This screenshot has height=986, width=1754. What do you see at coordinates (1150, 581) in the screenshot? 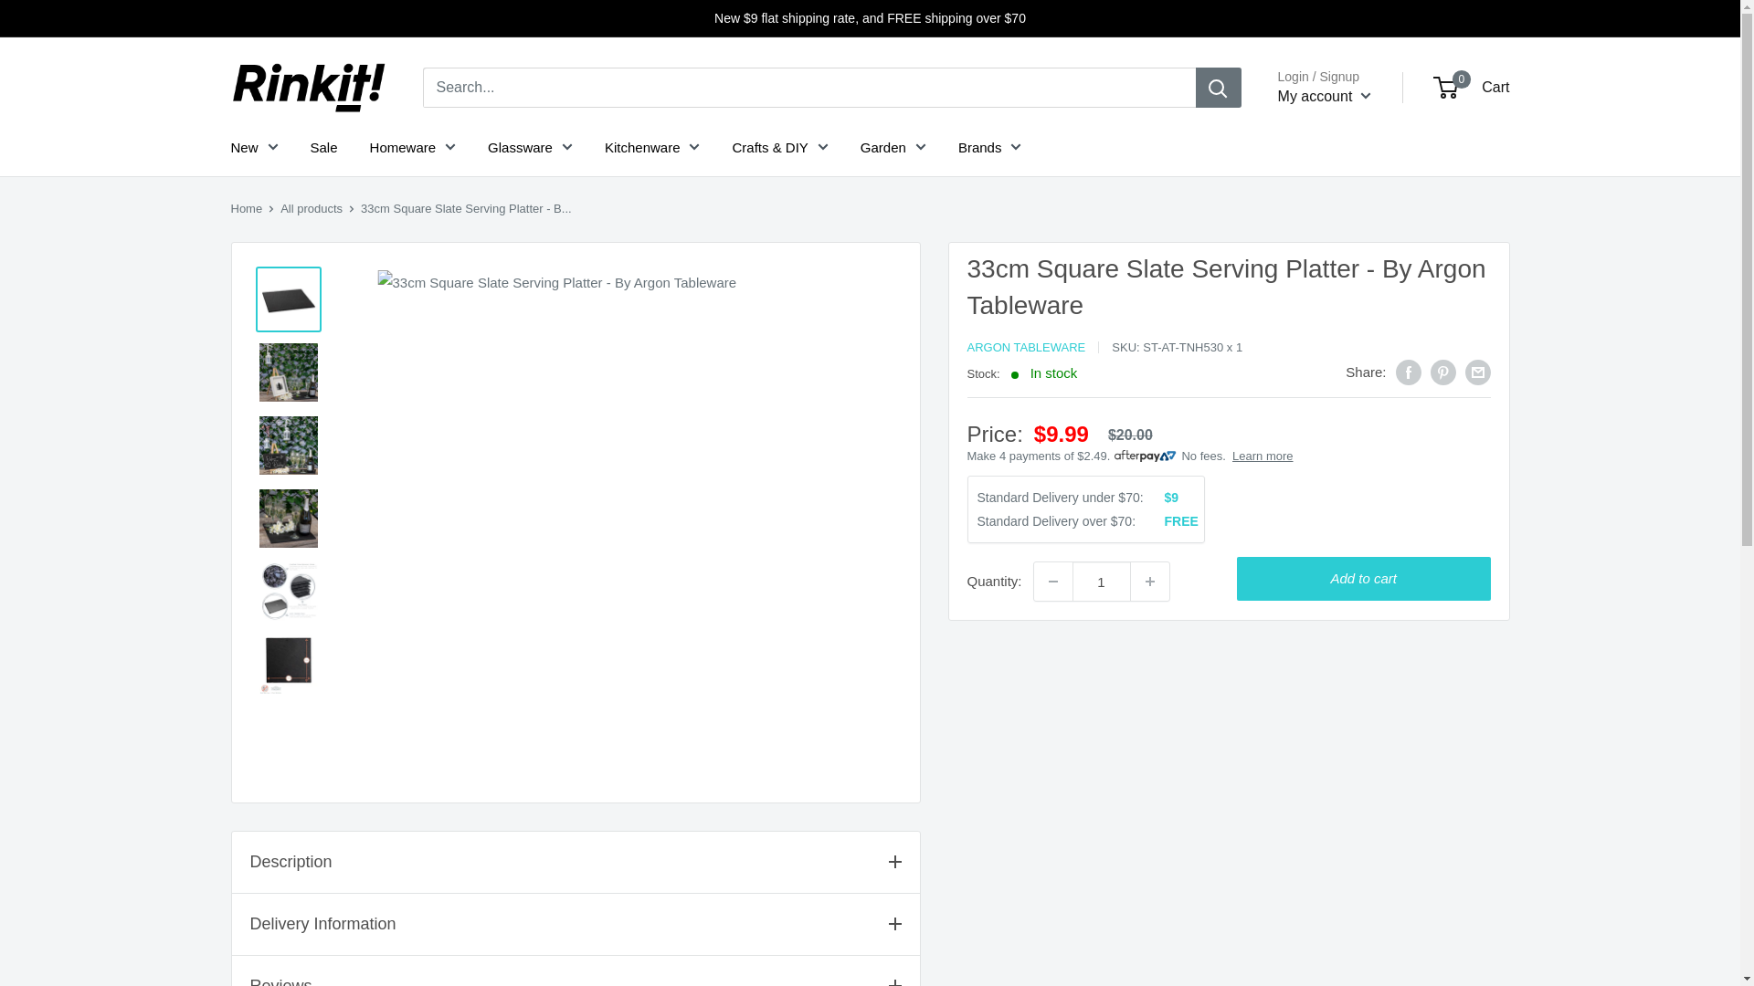
I see `Increase quantity by 1` at bounding box center [1150, 581].